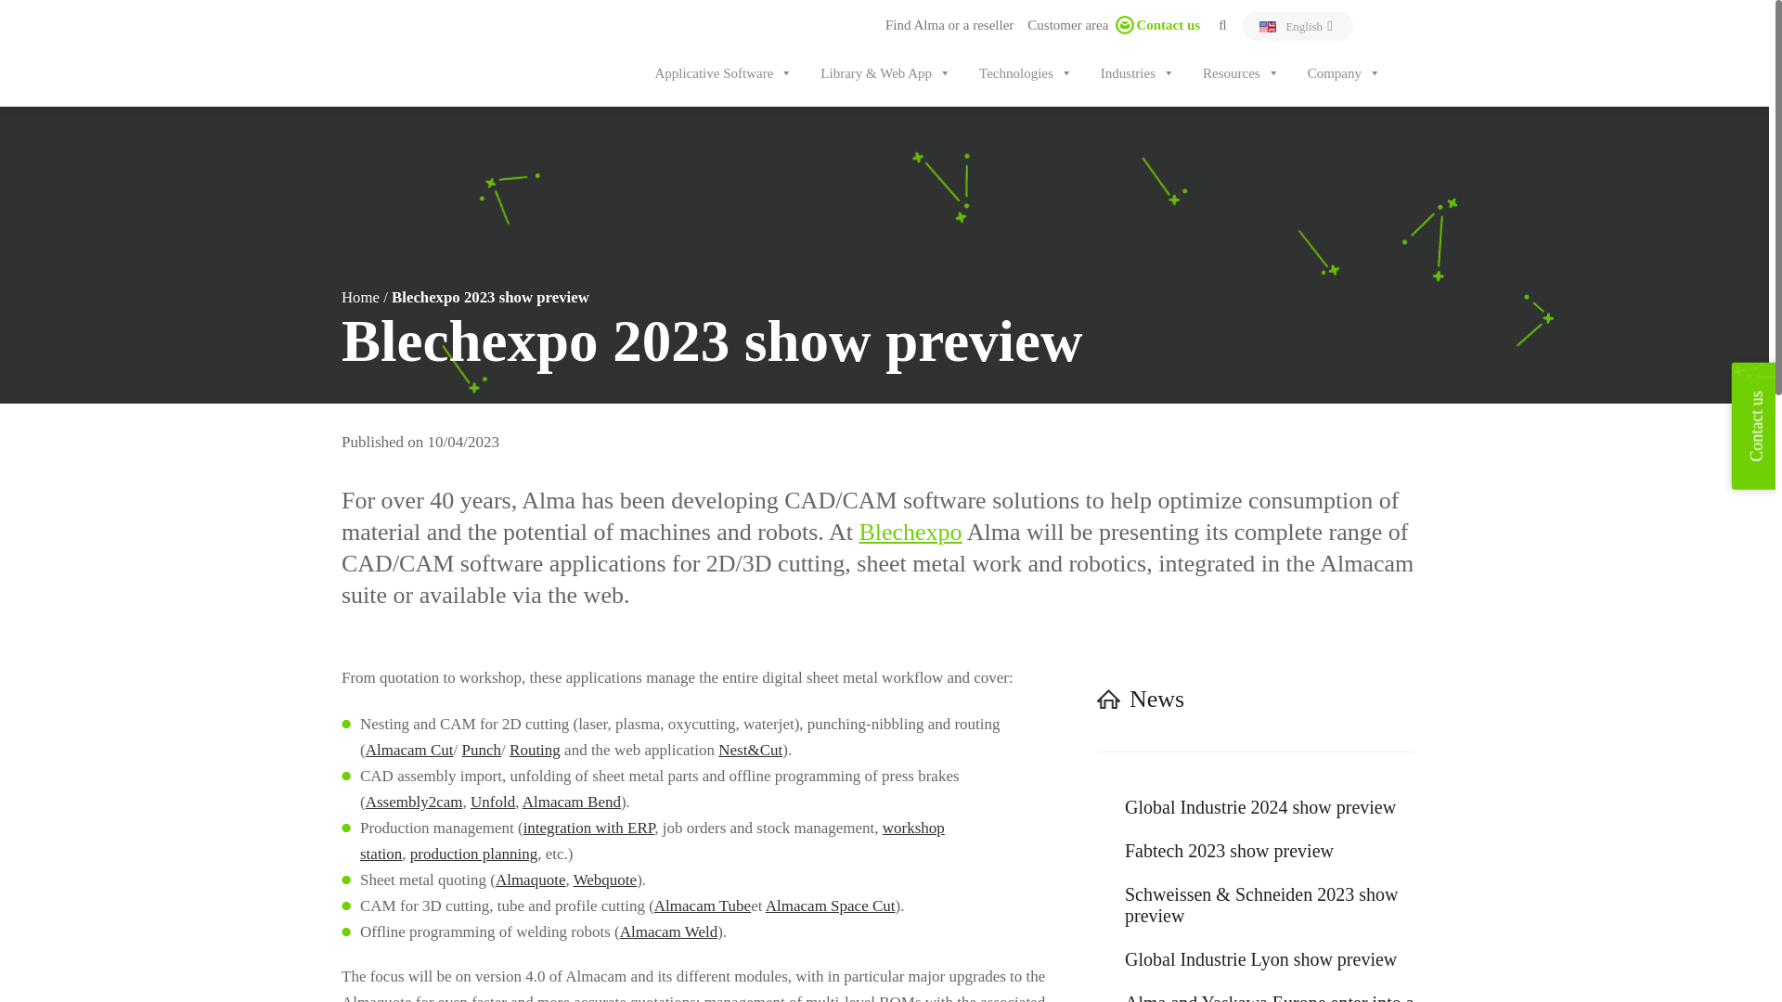 This screenshot has width=1782, height=1002. I want to click on English, so click(1292, 26).